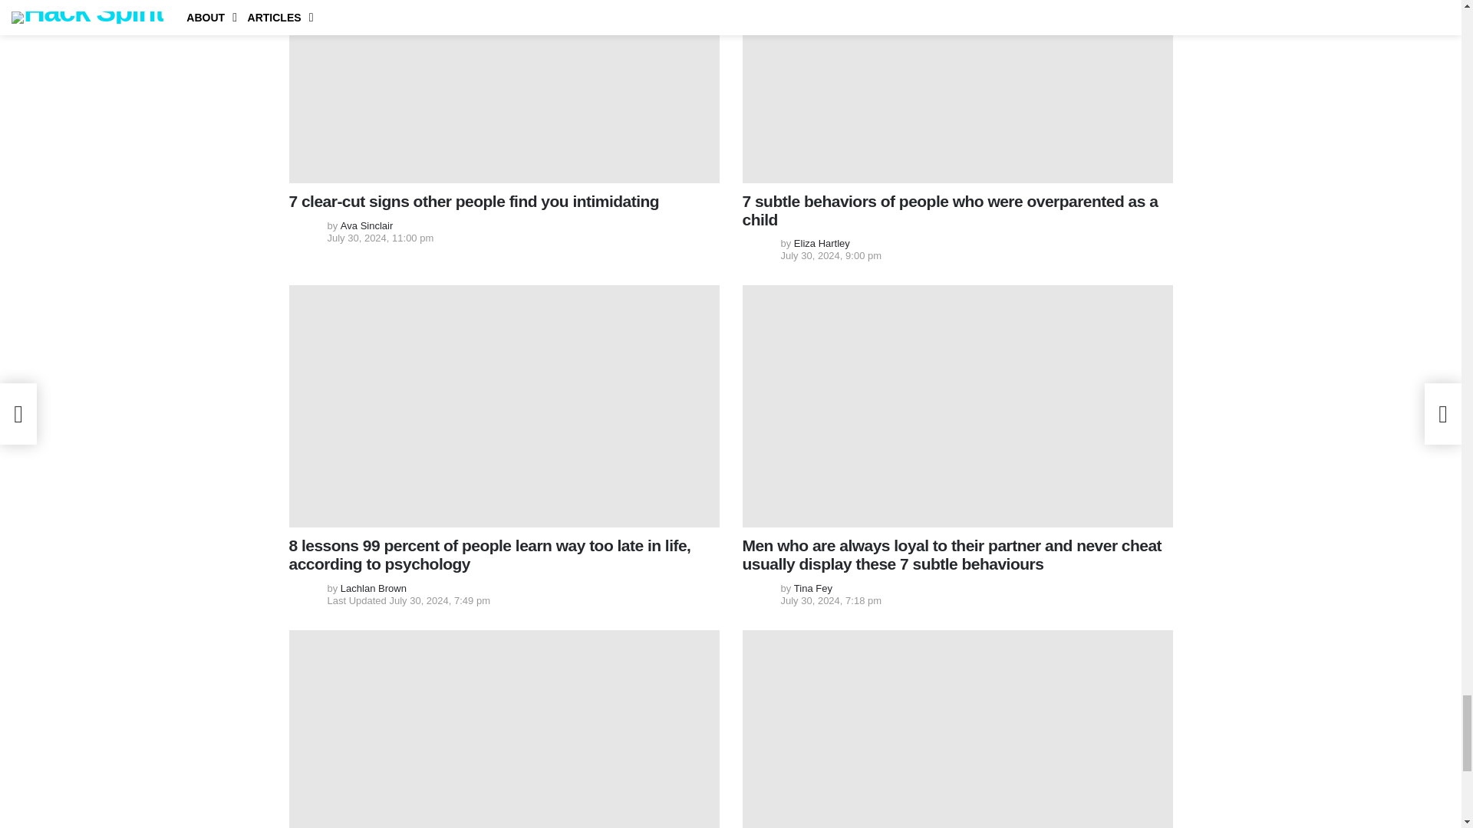 Image resolution: width=1473 pixels, height=828 pixels. What do you see at coordinates (812, 589) in the screenshot?
I see `Posts by Tina Fey` at bounding box center [812, 589].